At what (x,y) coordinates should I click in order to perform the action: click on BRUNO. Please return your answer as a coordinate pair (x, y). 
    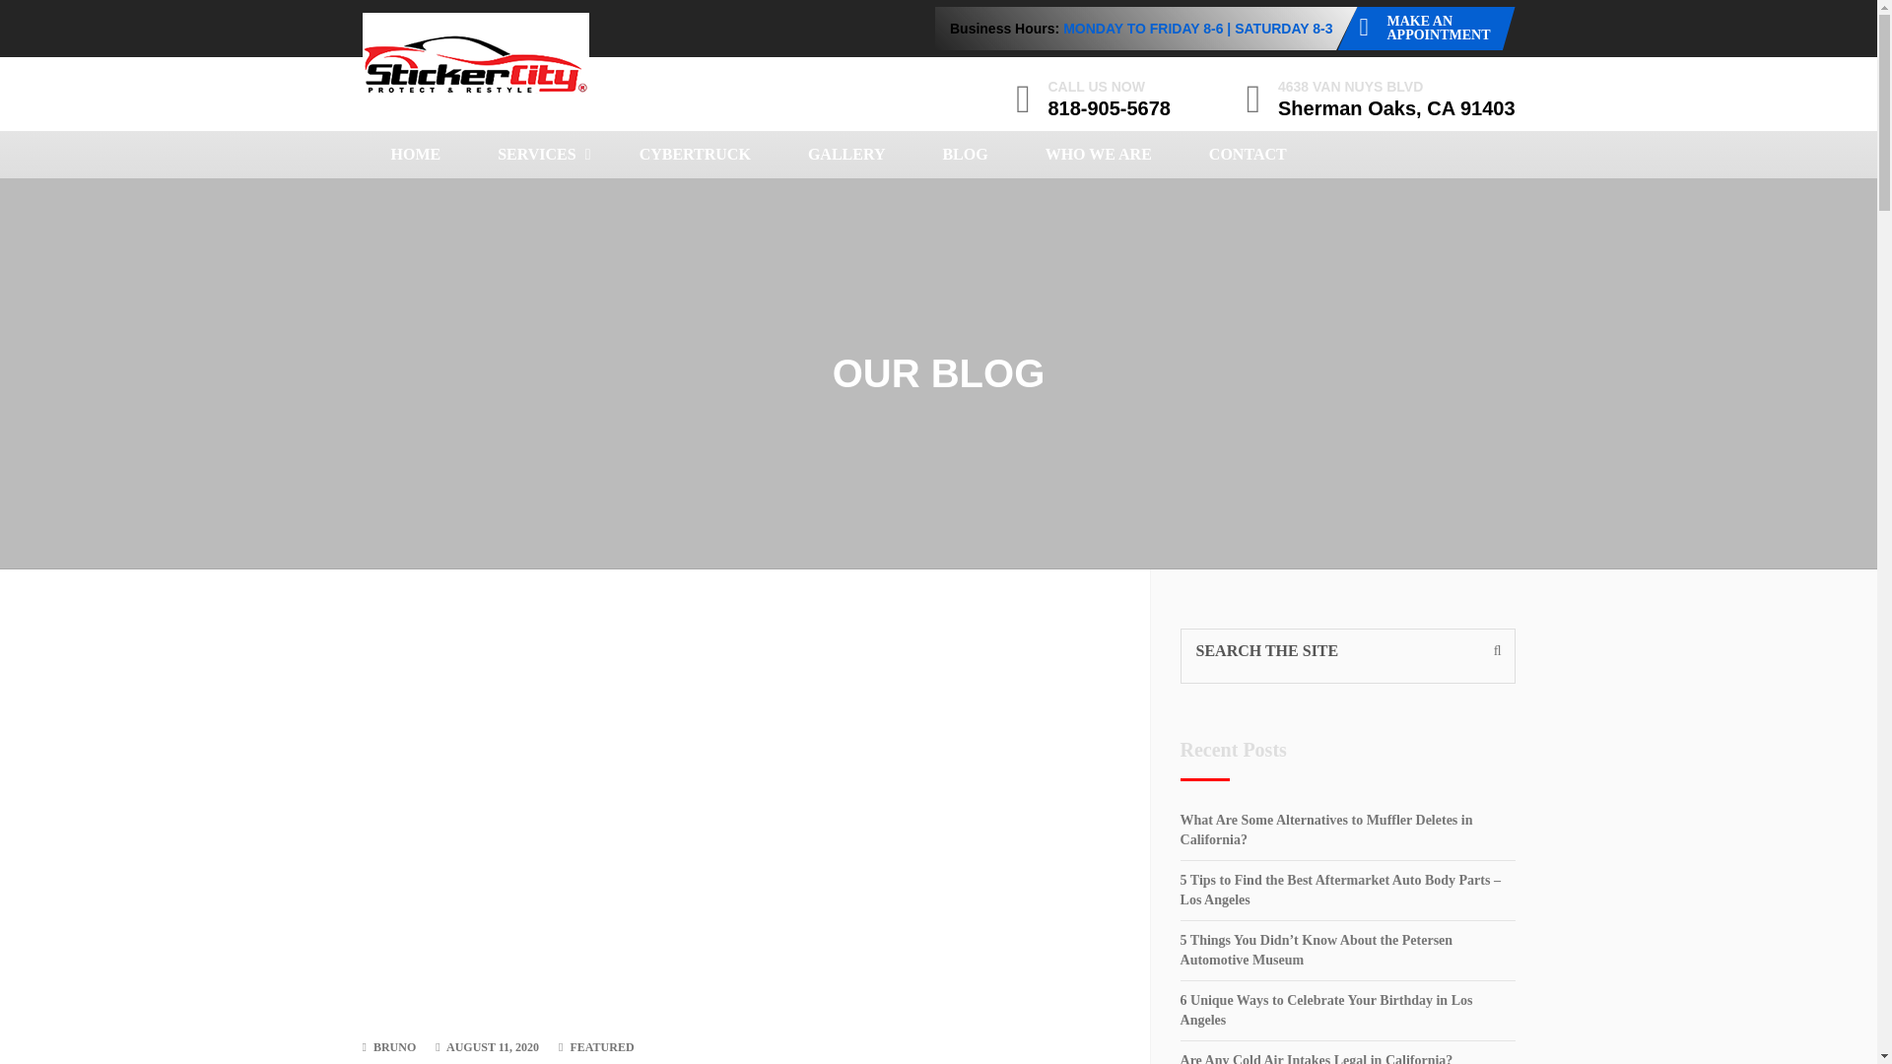
    Looking at the image, I should click on (394, 1047).